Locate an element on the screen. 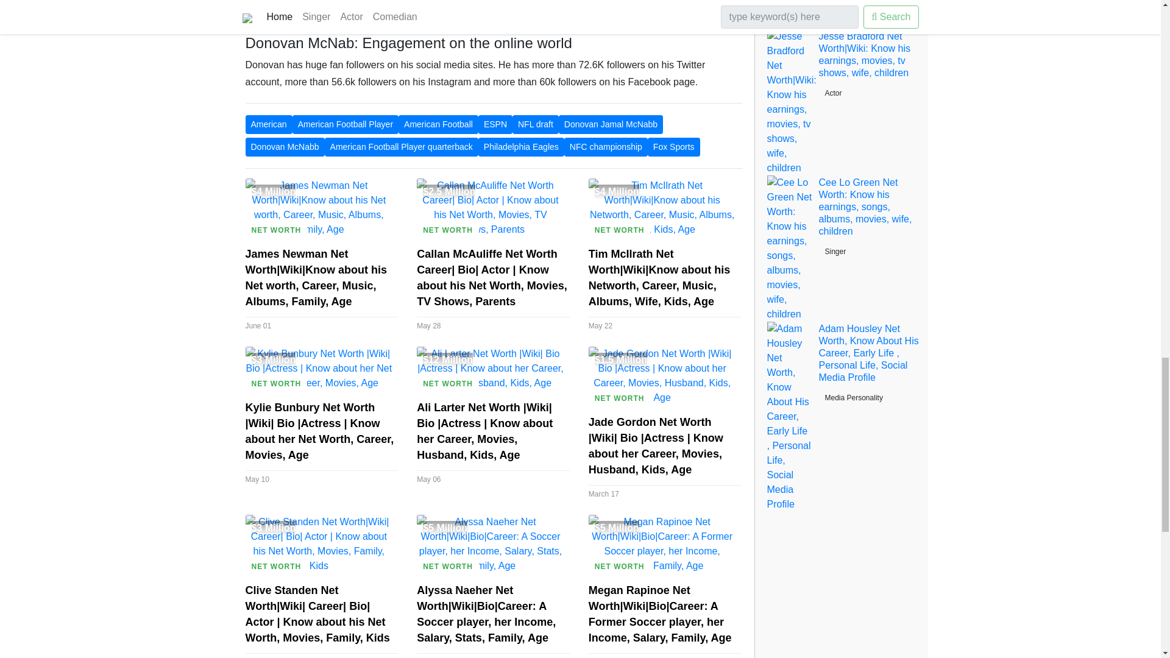 The image size is (1170, 658). NET WORTH is located at coordinates (447, 383).